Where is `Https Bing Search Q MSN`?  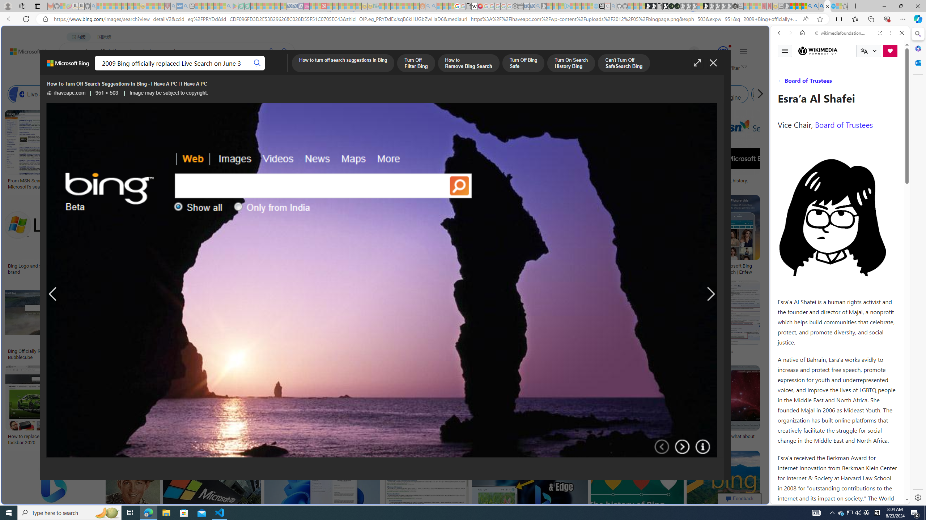
Https Bing Search Q MSN is located at coordinates (760, 94).